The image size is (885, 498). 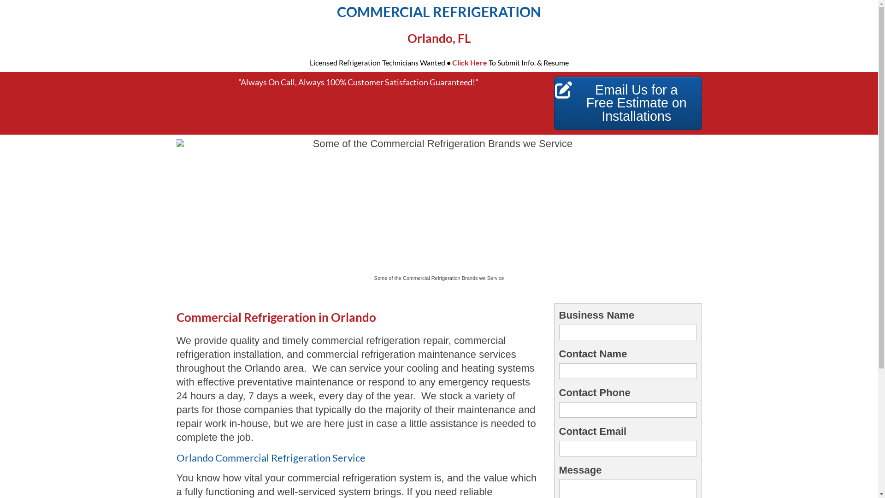 I want to click on Email Us for a Free Estimate on Installations, so click(x=628, y=103).